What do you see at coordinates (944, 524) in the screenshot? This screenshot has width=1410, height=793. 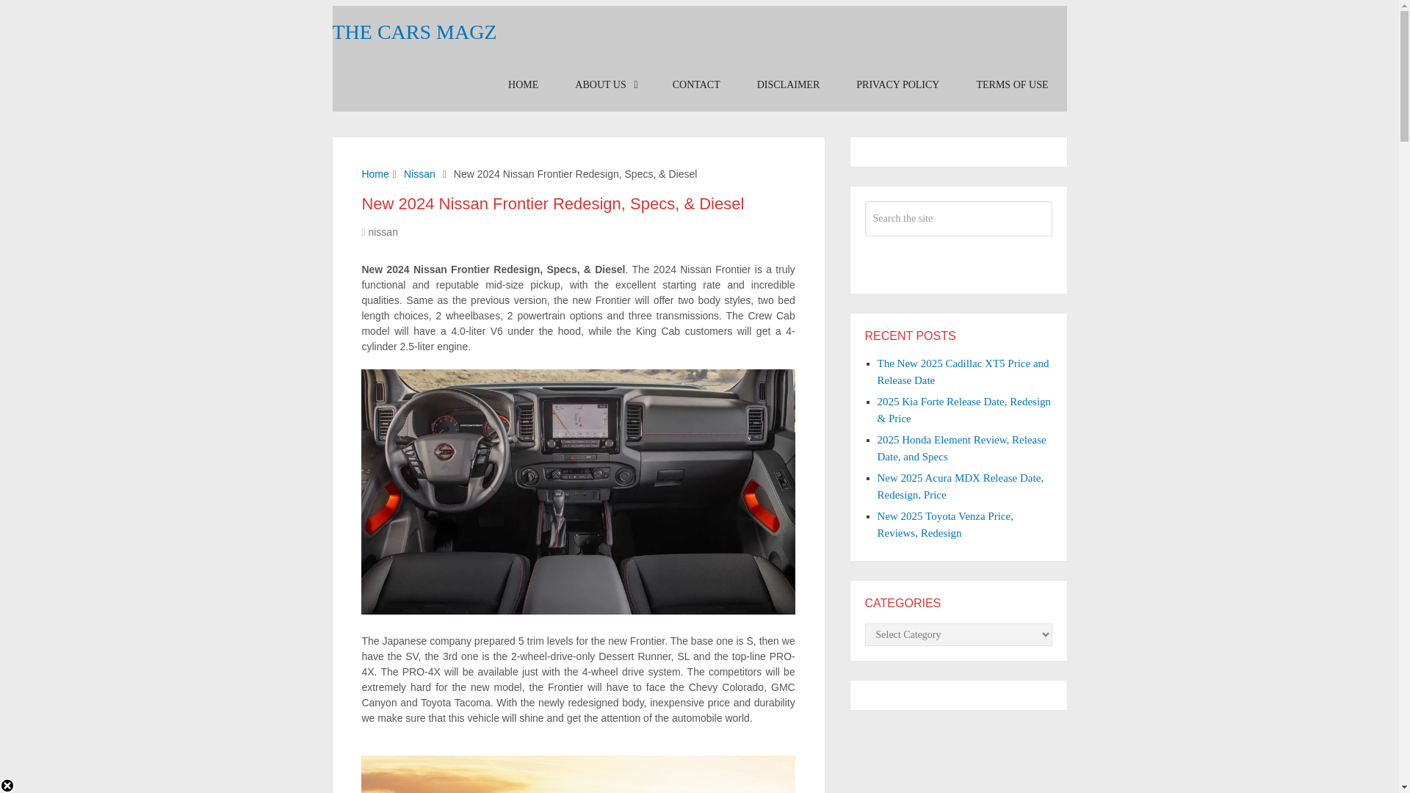 I see `New 2025 Toyota Venza Price, Reviews, Redesign` at bounding box center [944, 524].